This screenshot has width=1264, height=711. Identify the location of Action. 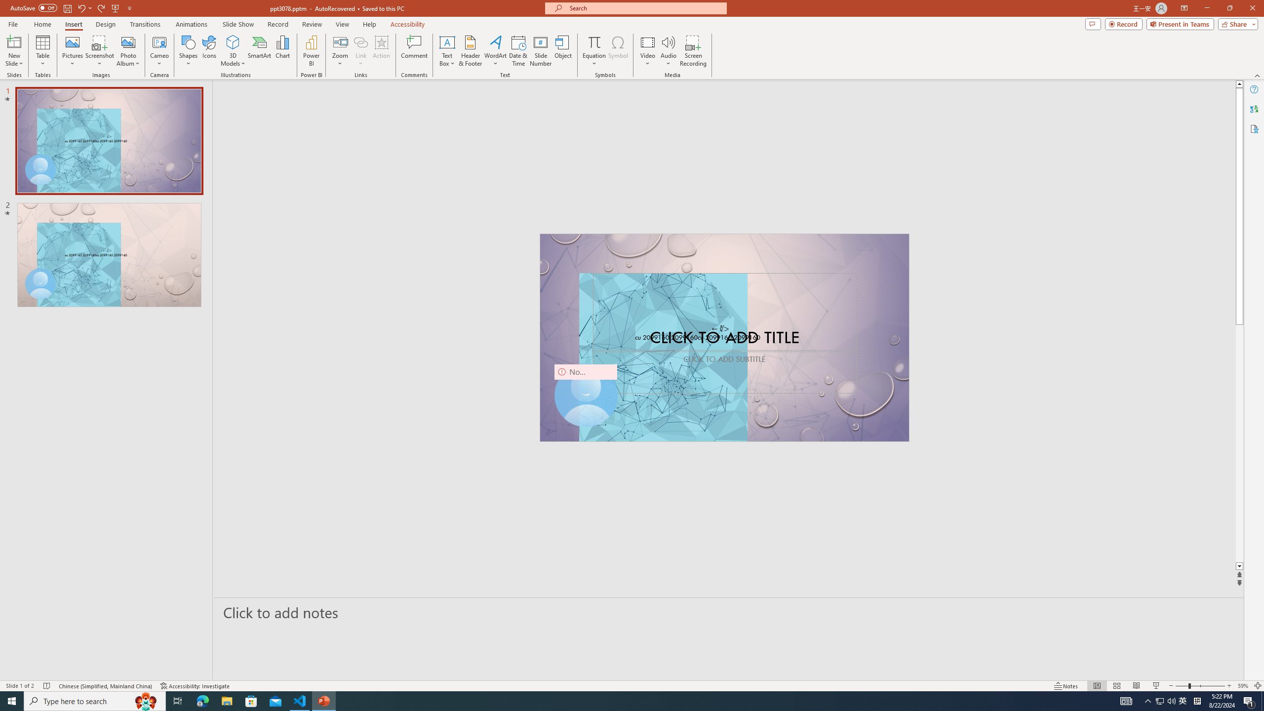
(381, 51).